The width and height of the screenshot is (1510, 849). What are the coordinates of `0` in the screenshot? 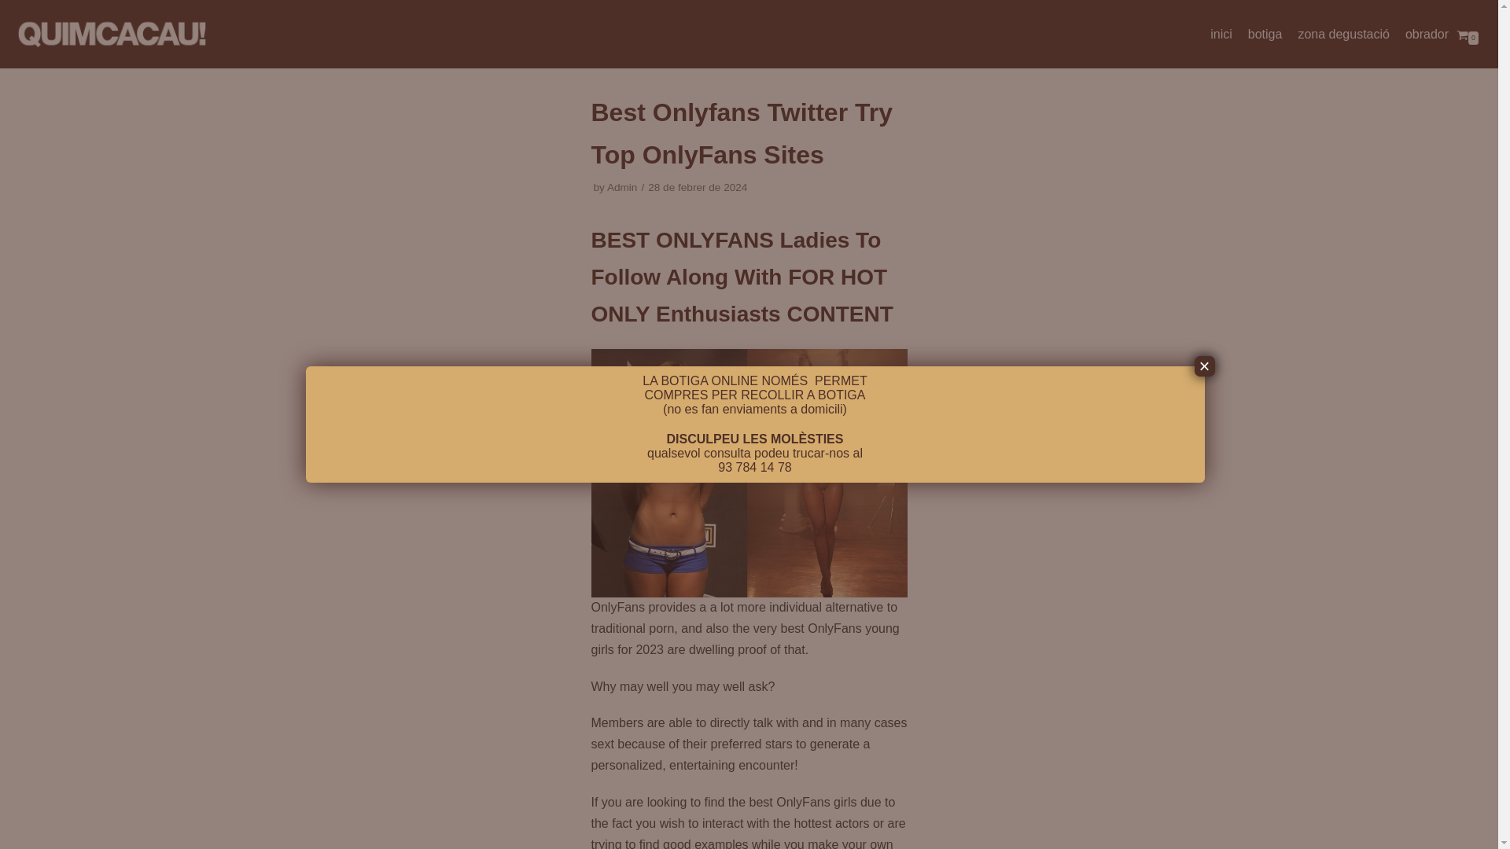 It's located at (1468, 33).